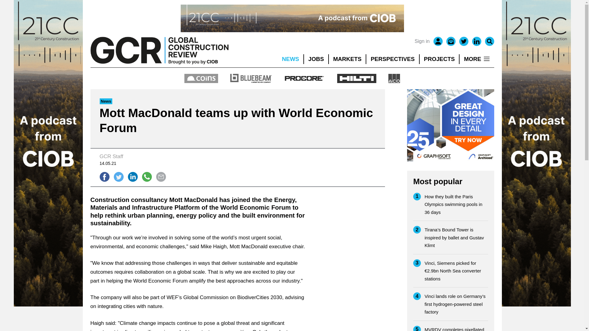 This screenshot has width=589, height=331. I want to click on NEWS, so click(290, 59).